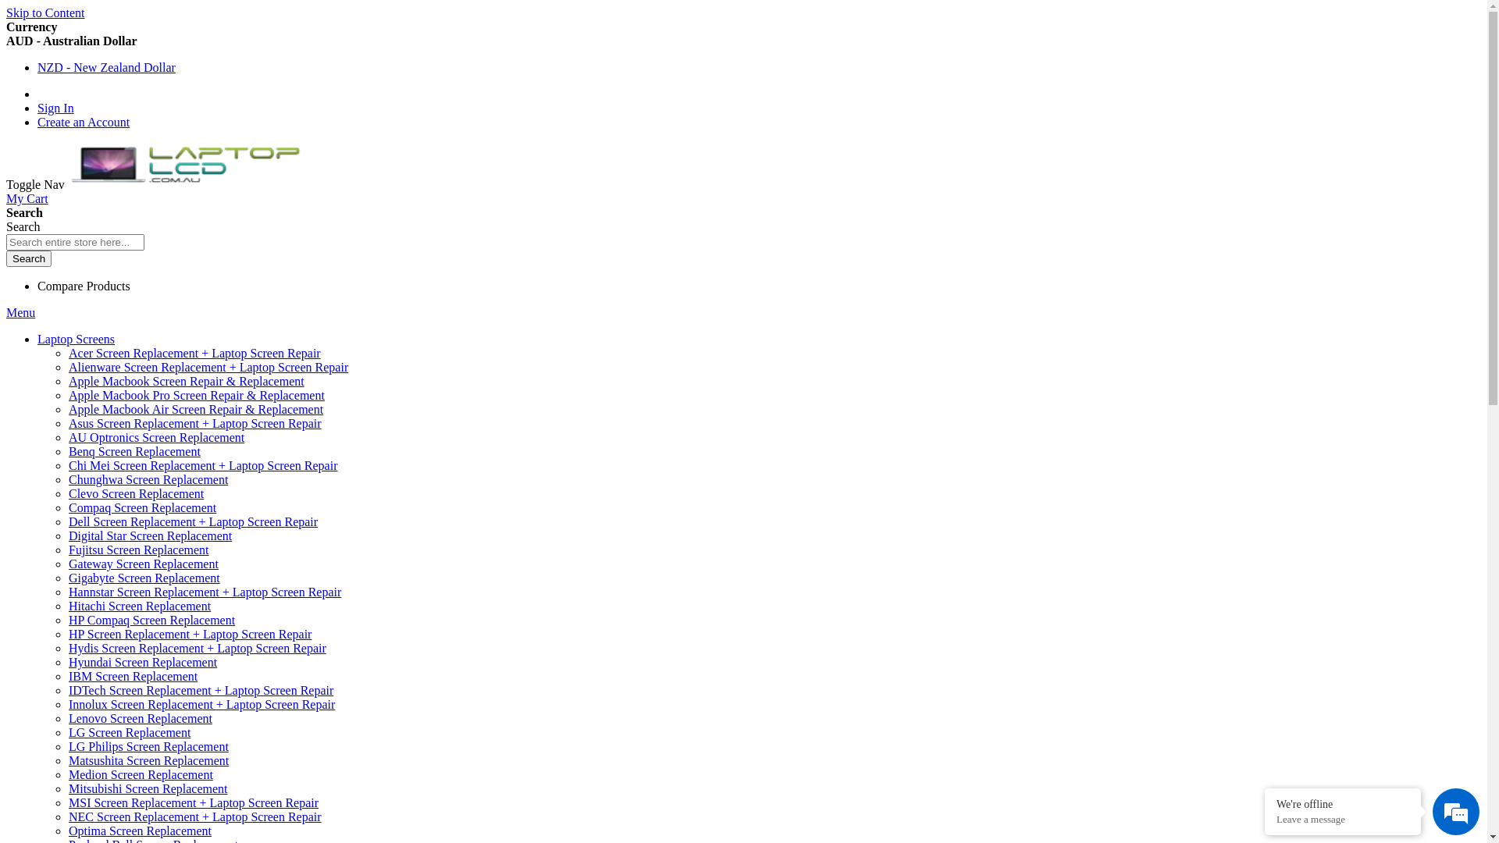  Describe the element at coordinates (203, 465) in the screenshot. I see `Chi Mei Screen Replacement + Laptop Screen Repair` at that location.